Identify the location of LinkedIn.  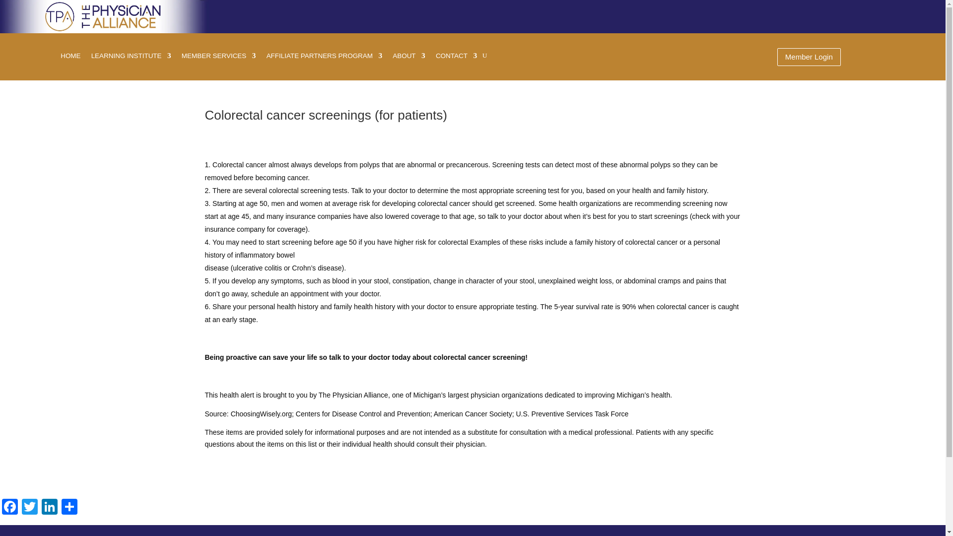
(50, 508).